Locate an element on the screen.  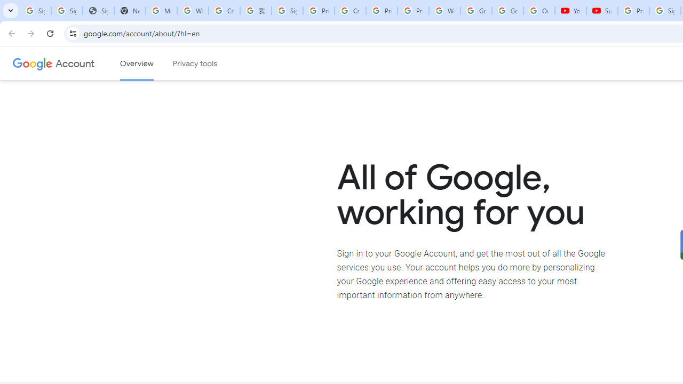
Google Account is located at coordinates (75, 63).